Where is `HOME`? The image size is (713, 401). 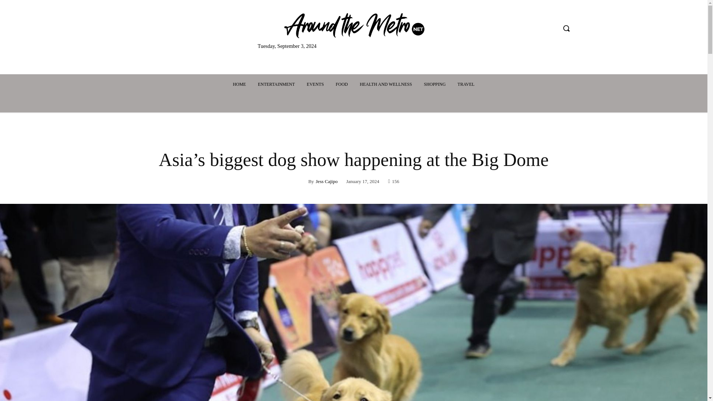 HOME is located at coordinates (239, 84).